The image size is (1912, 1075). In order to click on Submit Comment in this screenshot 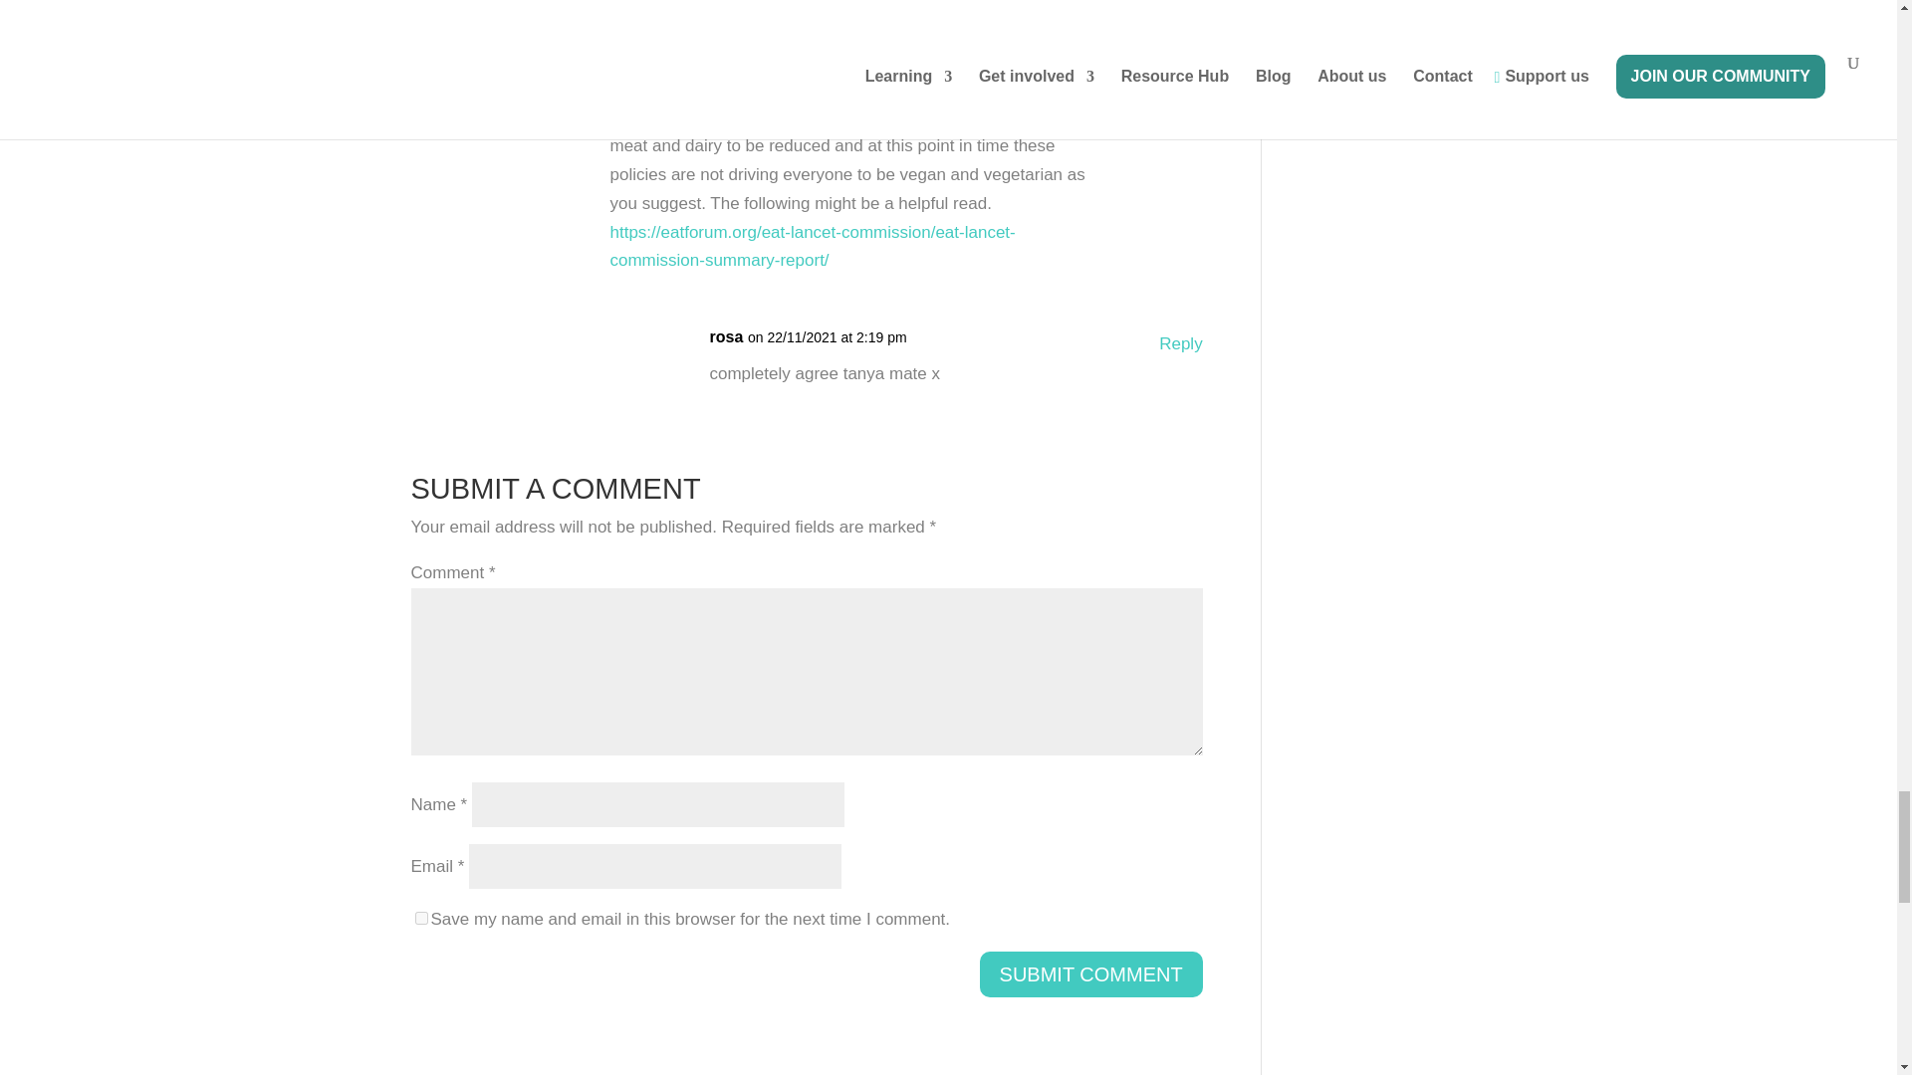, I will do `click(1090, 973)`.